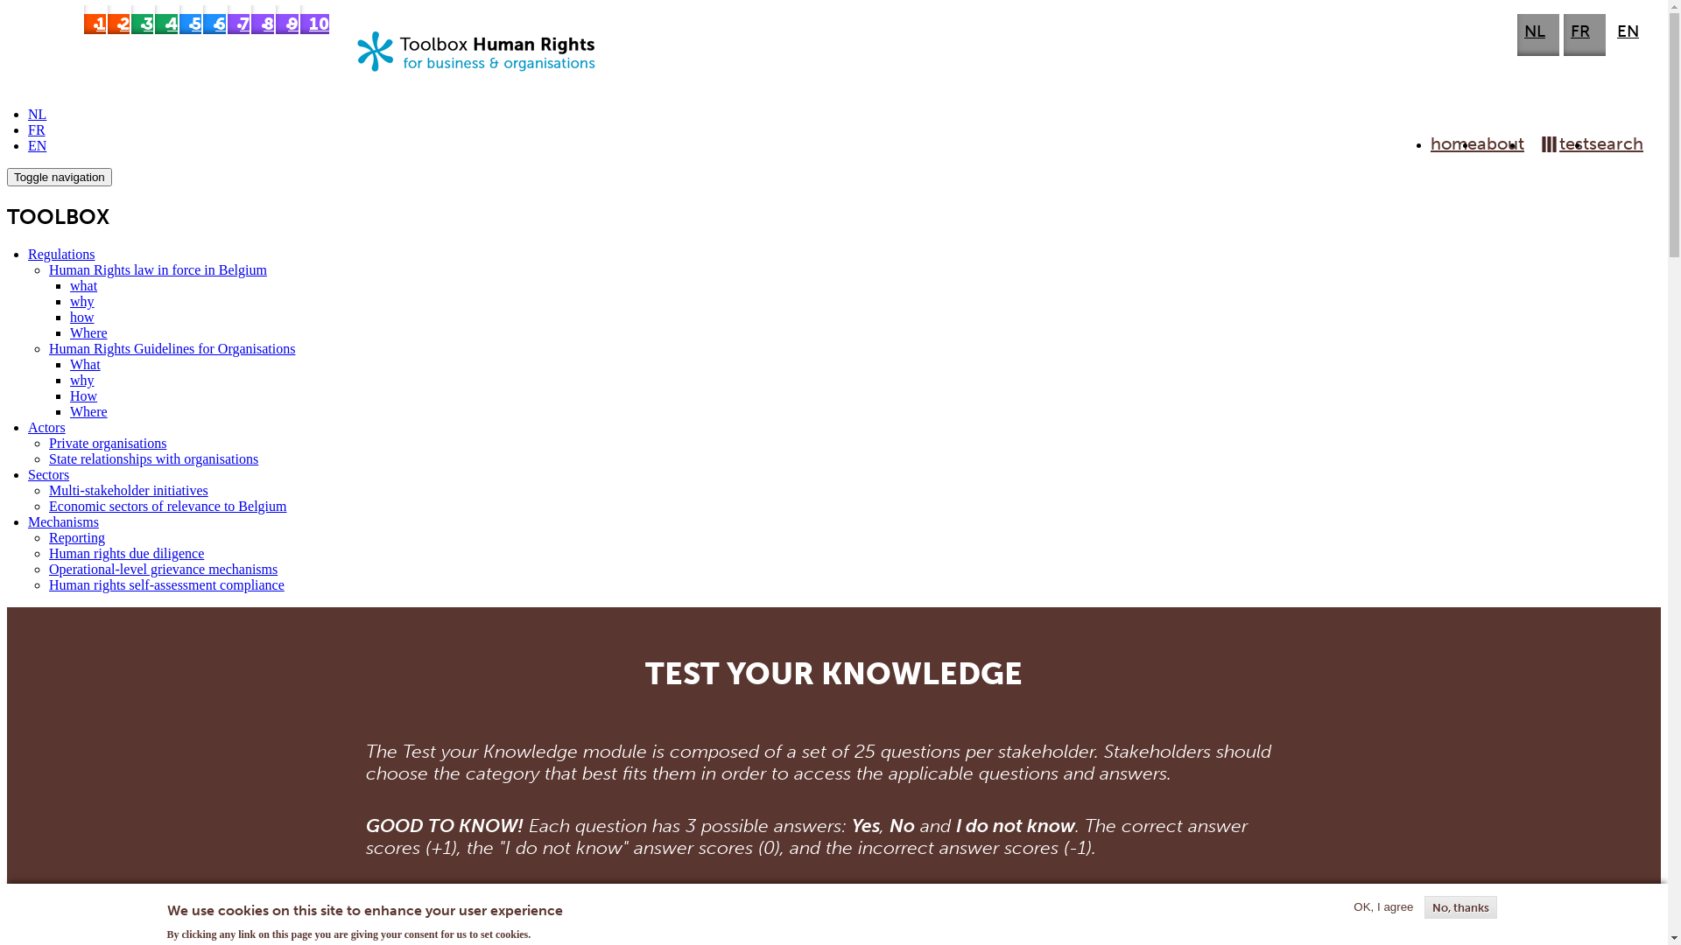 The width and height of the screenshot is (1681, 945). I want to click on Home, so click(487, 84).